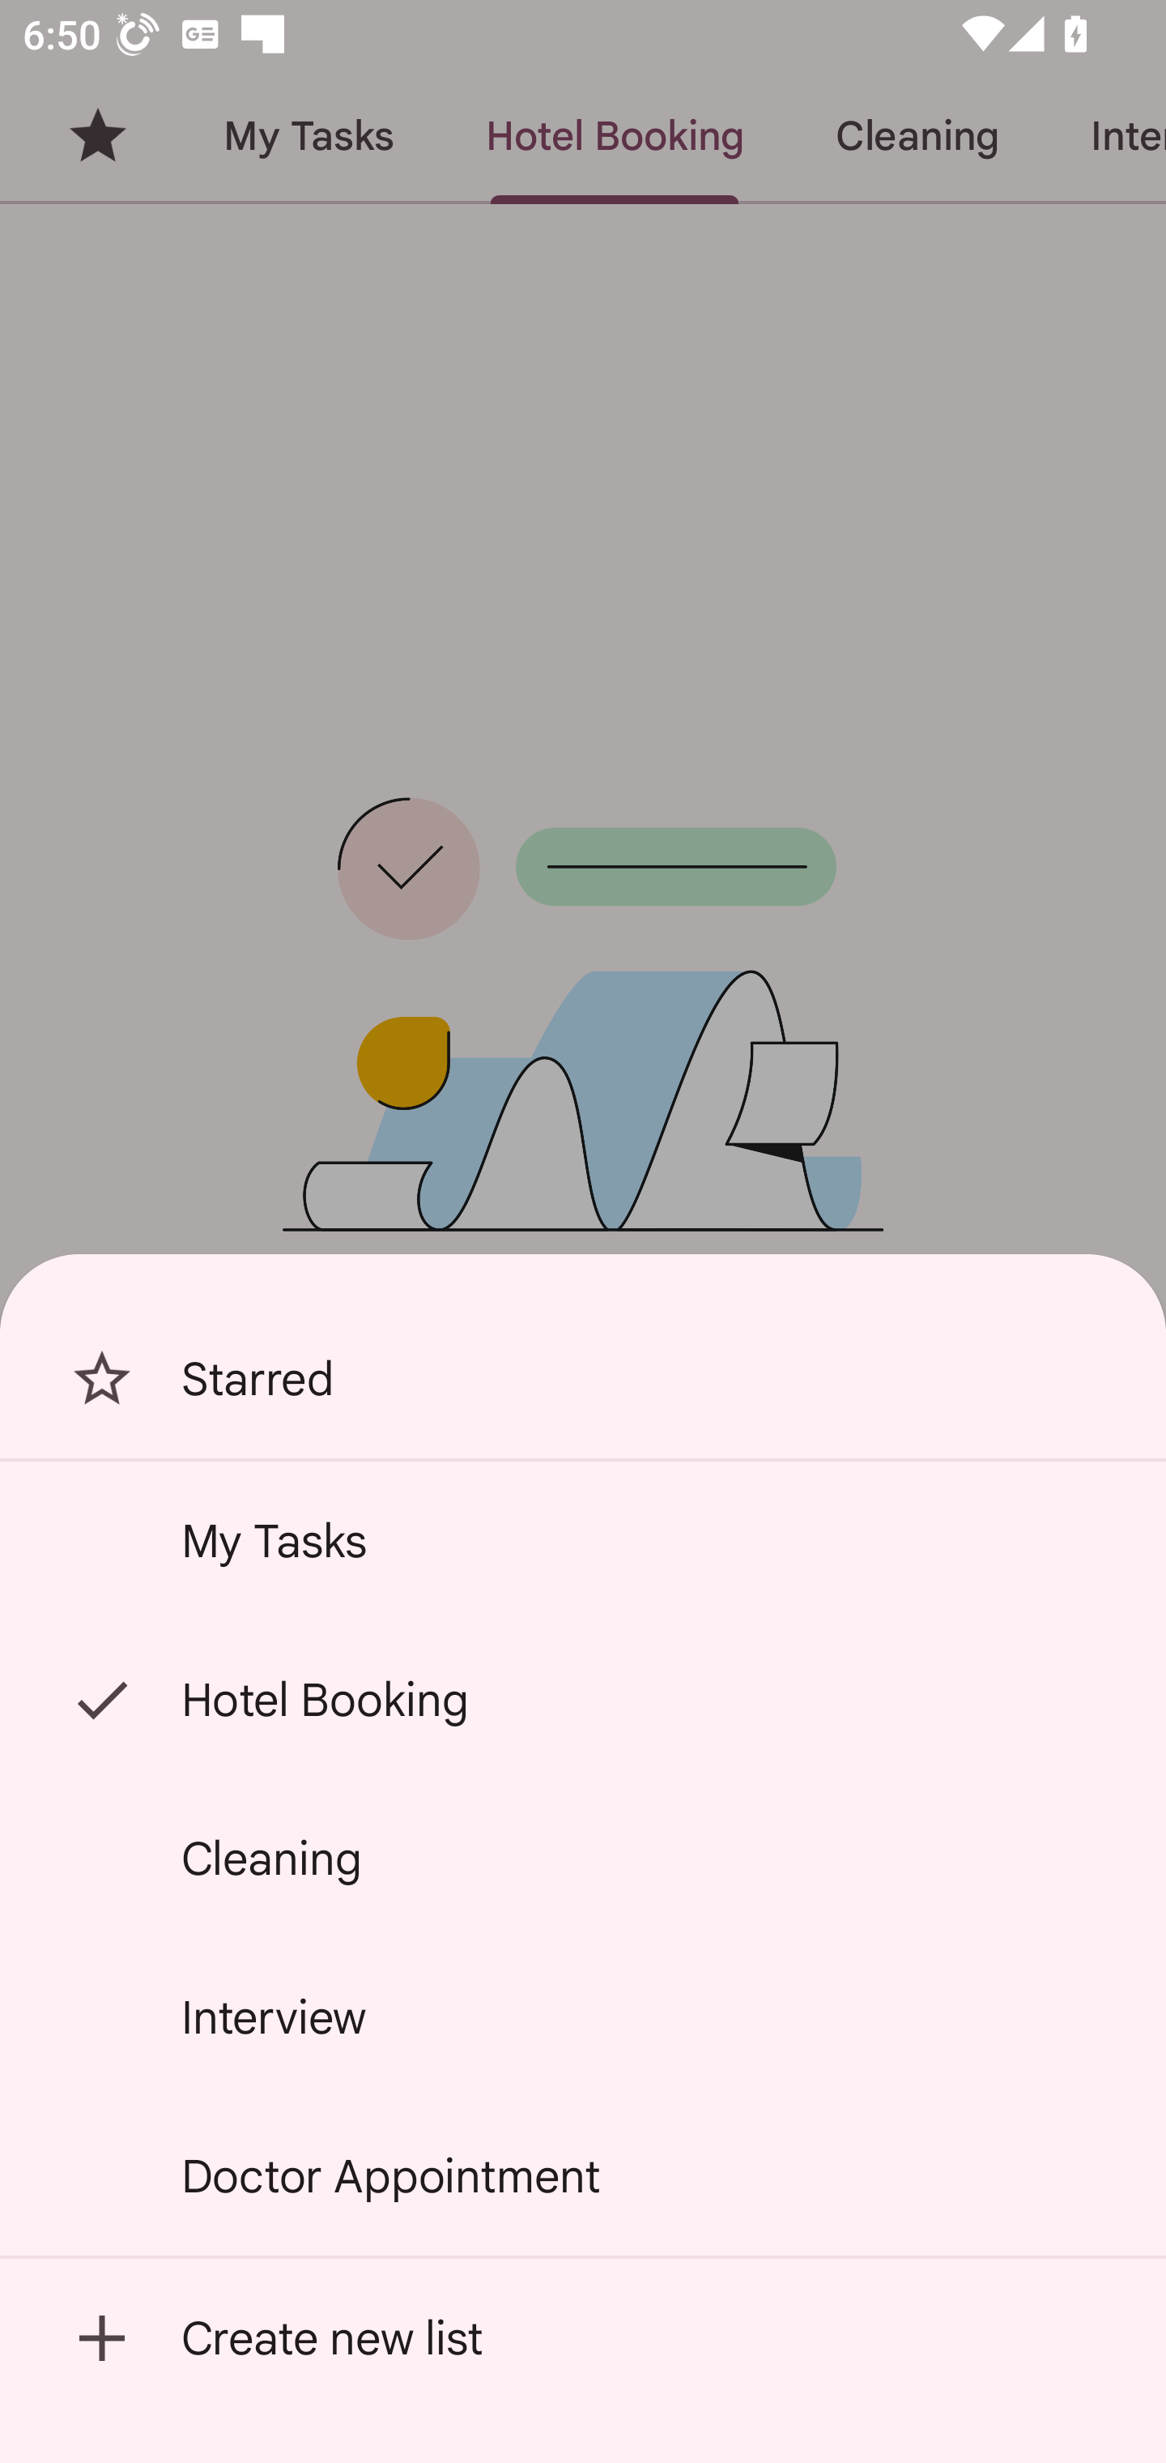 This screenshot has width=1166, height=2463. I want to click on Cleaning, so click(583, 1858).